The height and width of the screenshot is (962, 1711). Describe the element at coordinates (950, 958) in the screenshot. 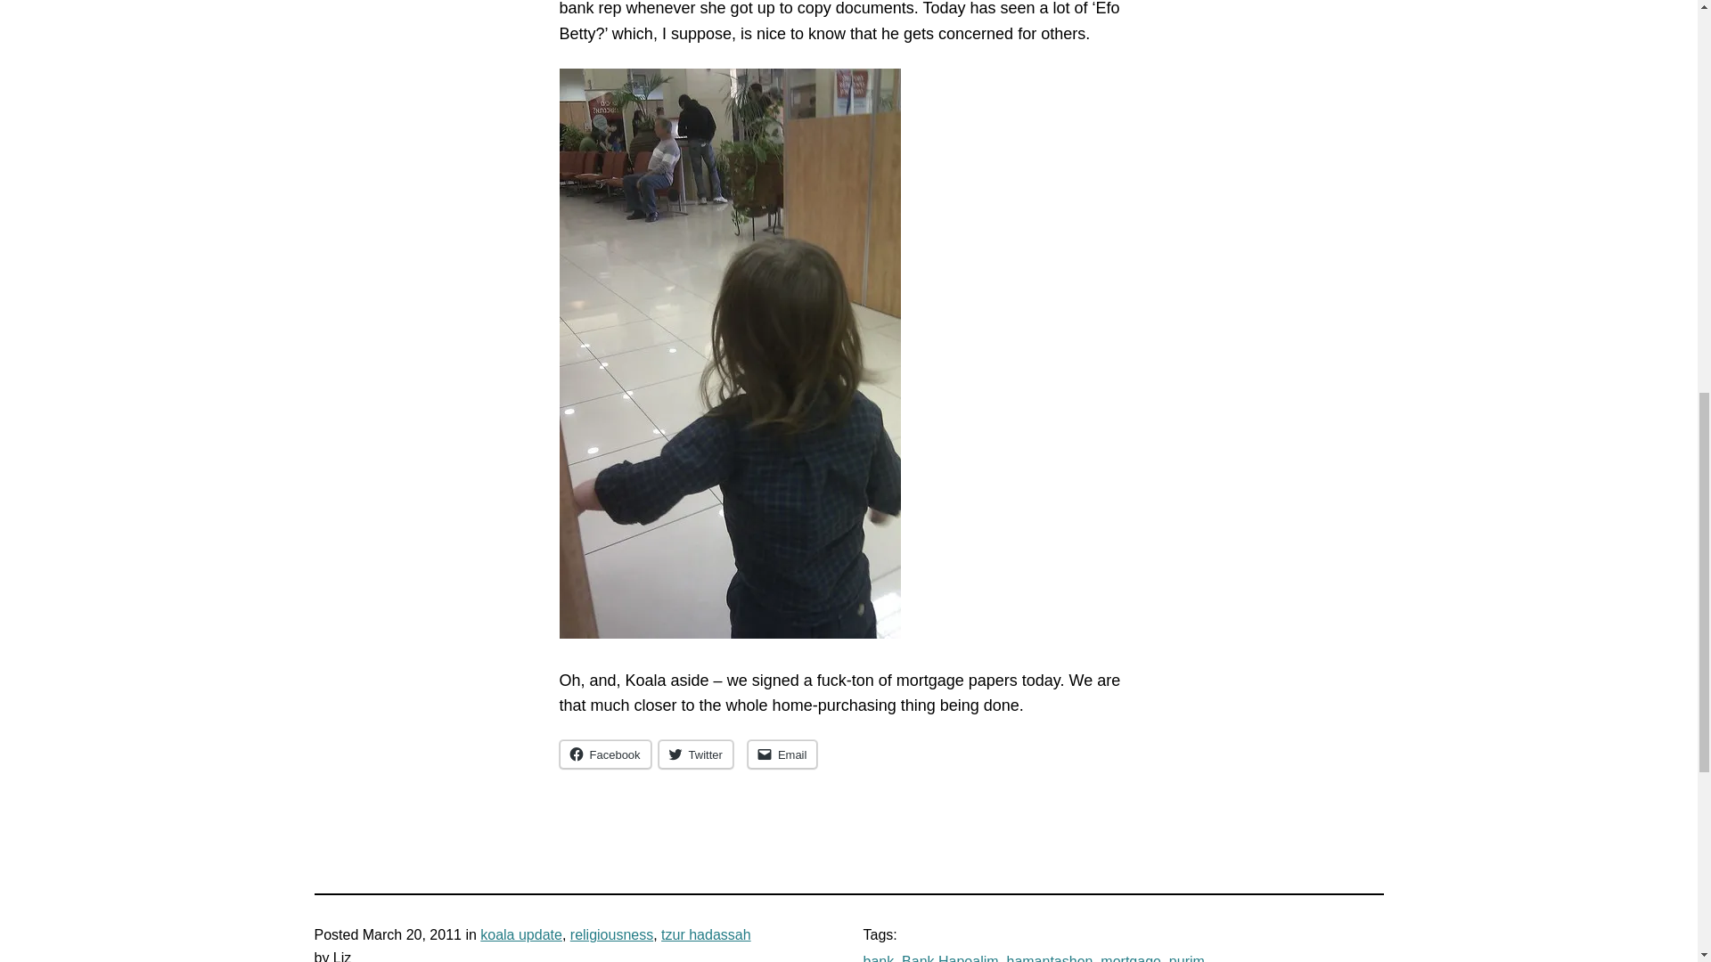

I see `Bank Hapoalim` at that location.